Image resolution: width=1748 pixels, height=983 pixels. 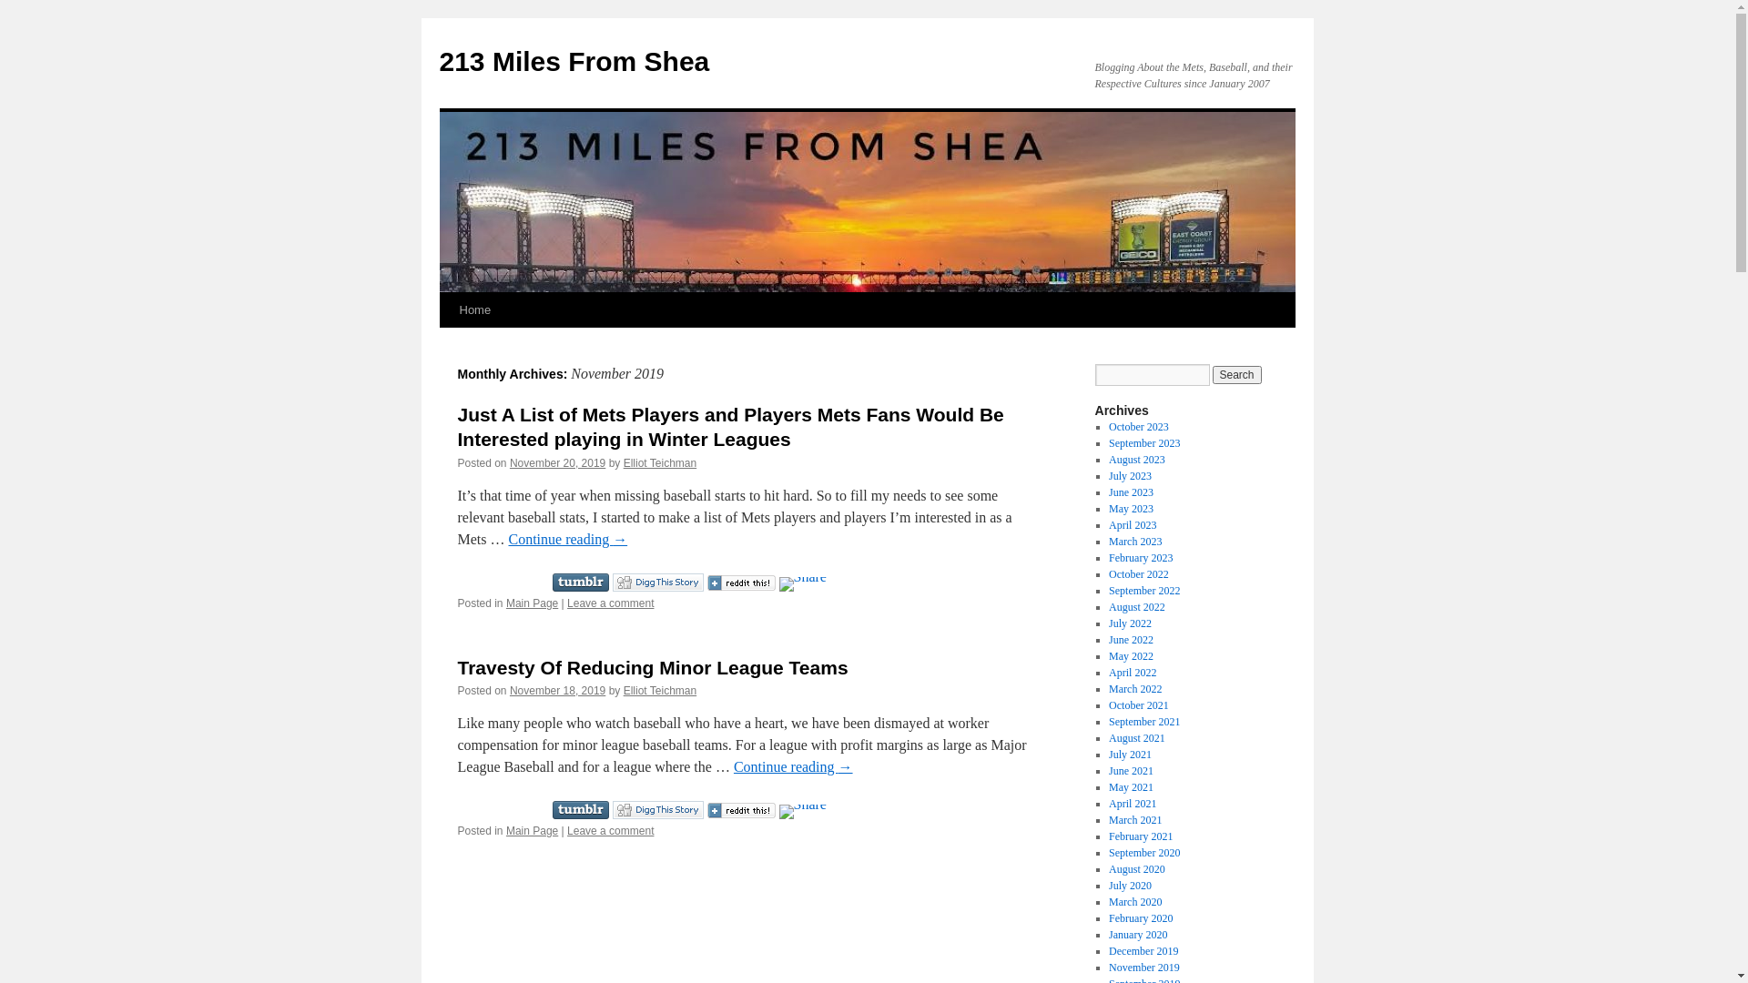 What do you see at coordinates (1137, 460) in the screenshot?
I see `August 2023` at bounding box center [1137, 460].